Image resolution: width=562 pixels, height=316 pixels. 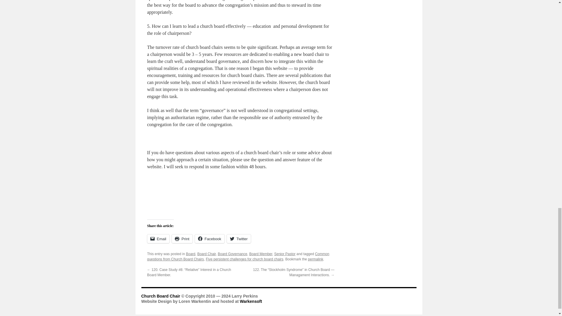 I want to click on Click to share on Facebook, so click(x=210, y=239).